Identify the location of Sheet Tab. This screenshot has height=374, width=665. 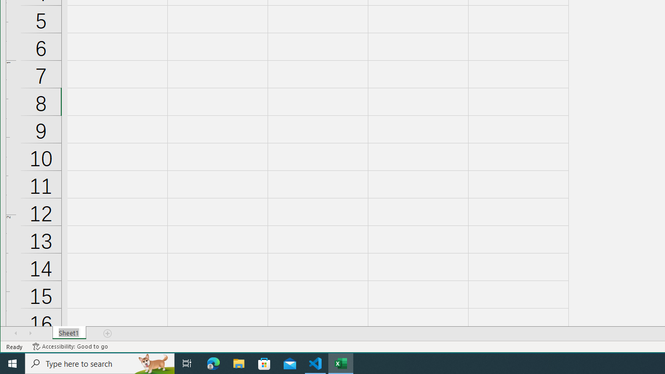
(70, 333).